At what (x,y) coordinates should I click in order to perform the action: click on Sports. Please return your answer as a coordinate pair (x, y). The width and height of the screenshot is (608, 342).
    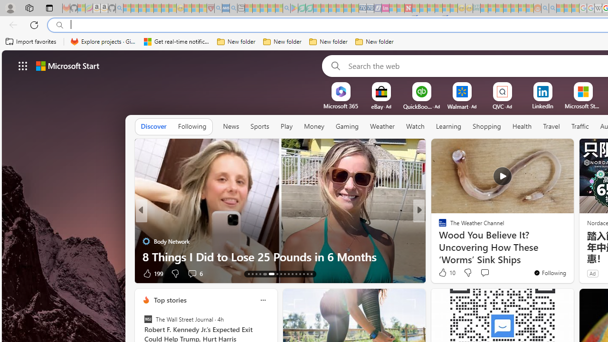
    Looking at the image, I should click on (259, 126).